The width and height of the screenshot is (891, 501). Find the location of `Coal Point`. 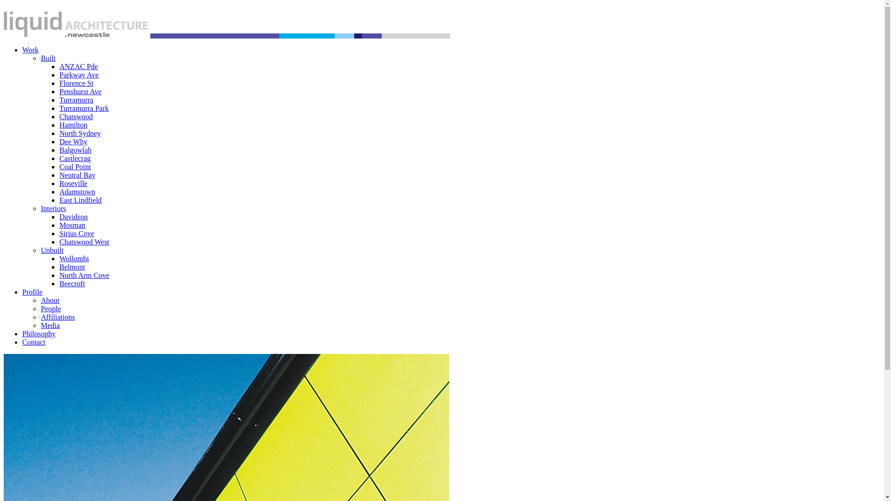

Coal Point is located at coordinates (75, 167).